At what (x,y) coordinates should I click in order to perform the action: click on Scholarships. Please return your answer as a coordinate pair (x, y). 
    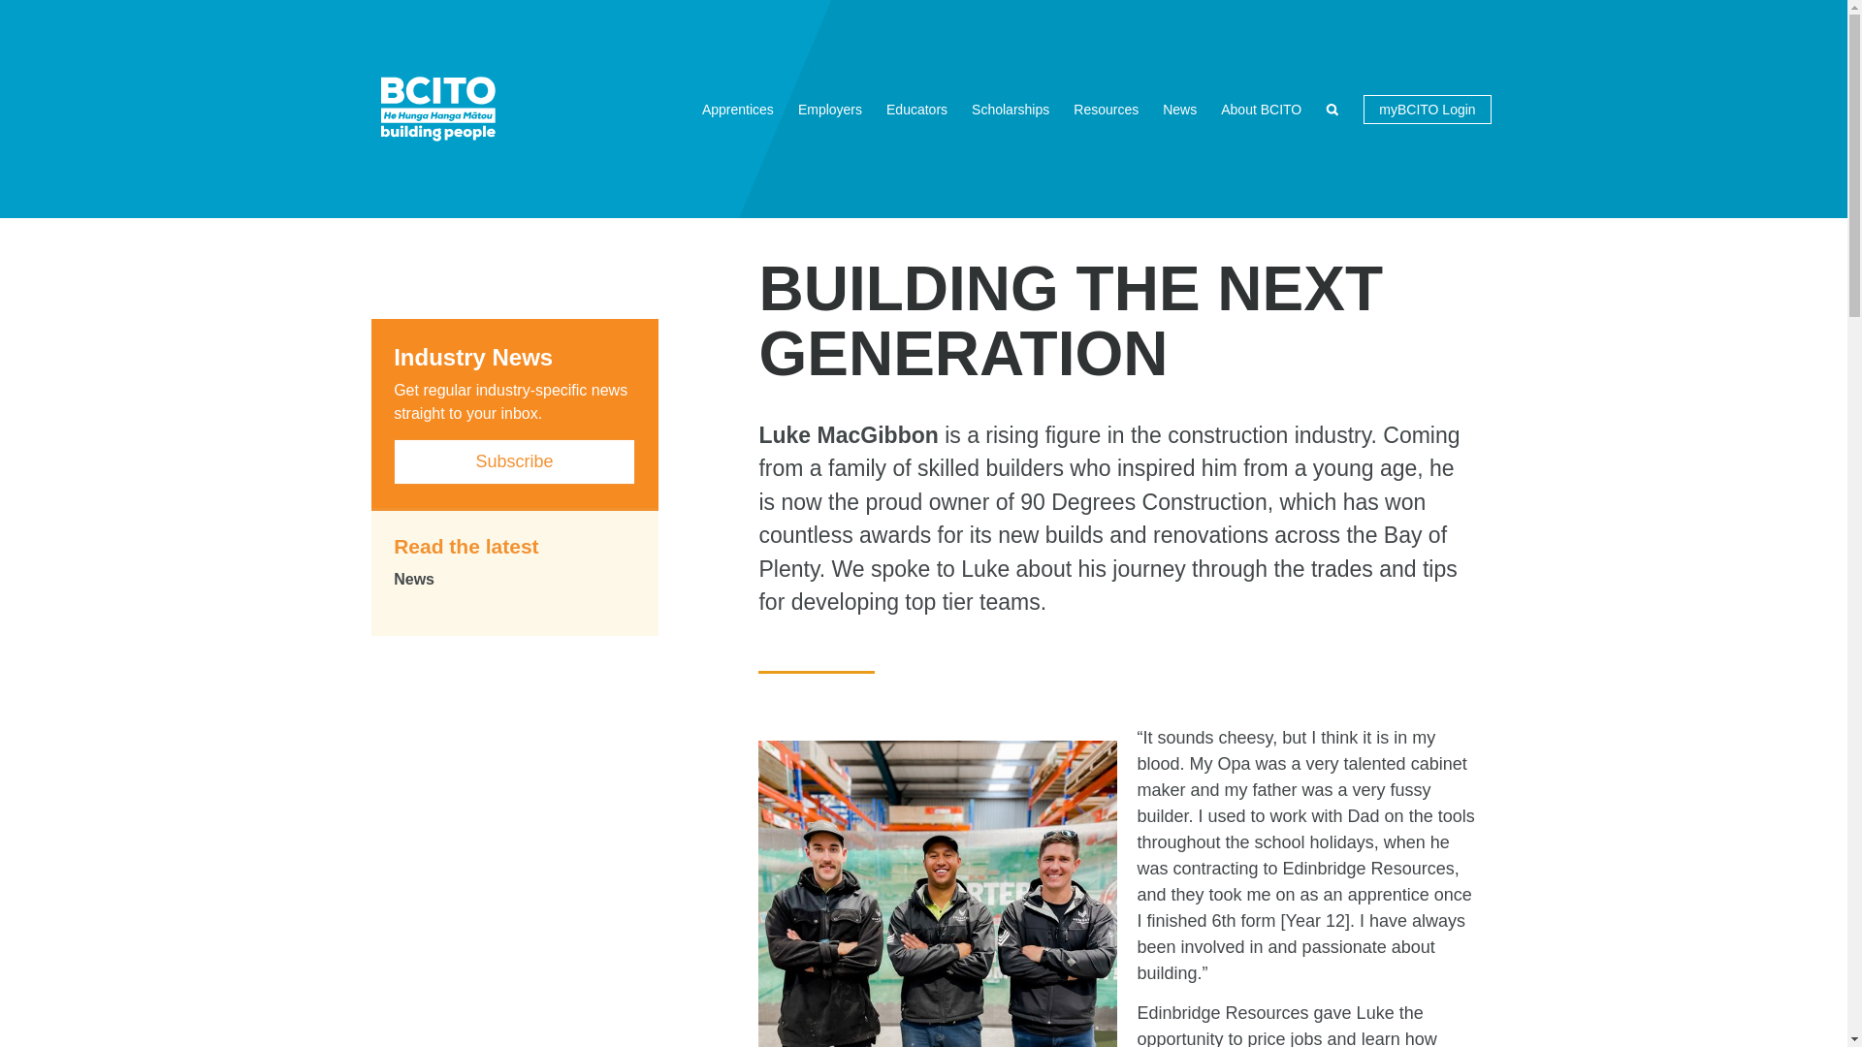
    Looking at the image, I should click on (1011, 109).